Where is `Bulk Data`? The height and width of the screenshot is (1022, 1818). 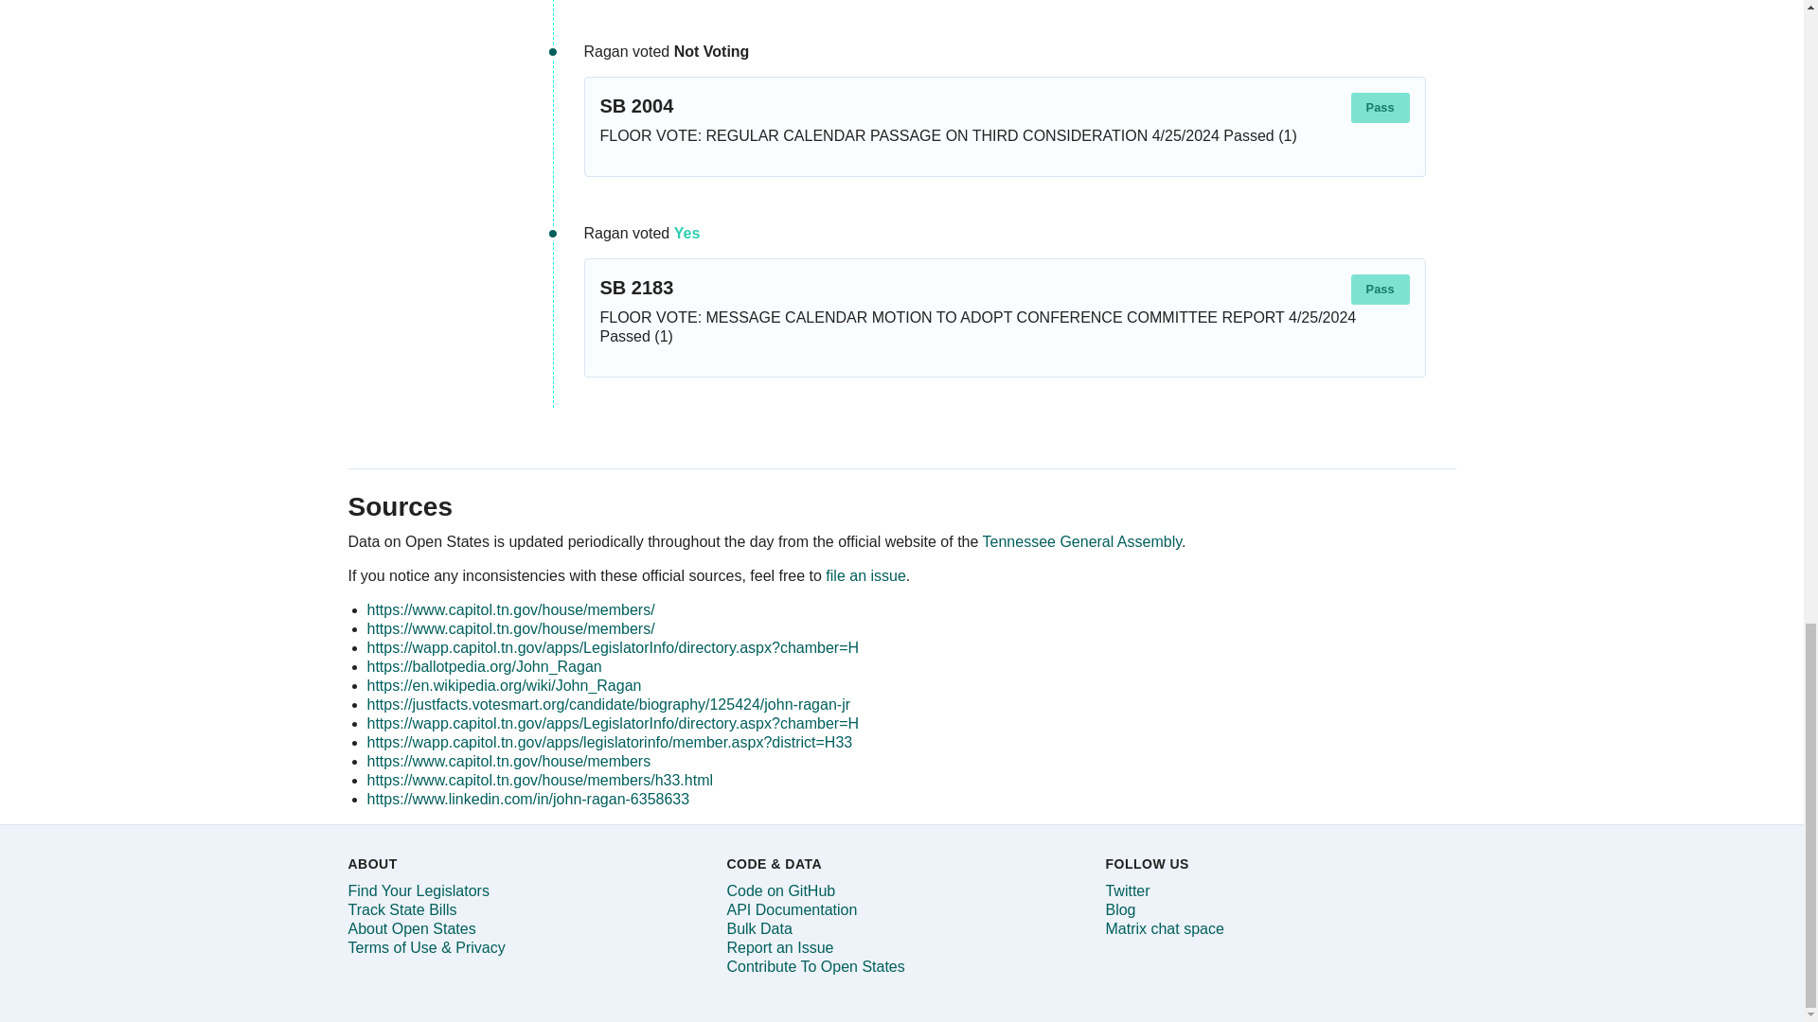
Bulk Data is located at coordinates (757, 929).